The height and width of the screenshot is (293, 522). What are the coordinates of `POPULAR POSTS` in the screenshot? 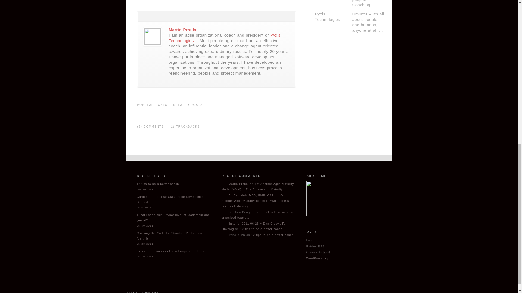 It's located at (152, 107).